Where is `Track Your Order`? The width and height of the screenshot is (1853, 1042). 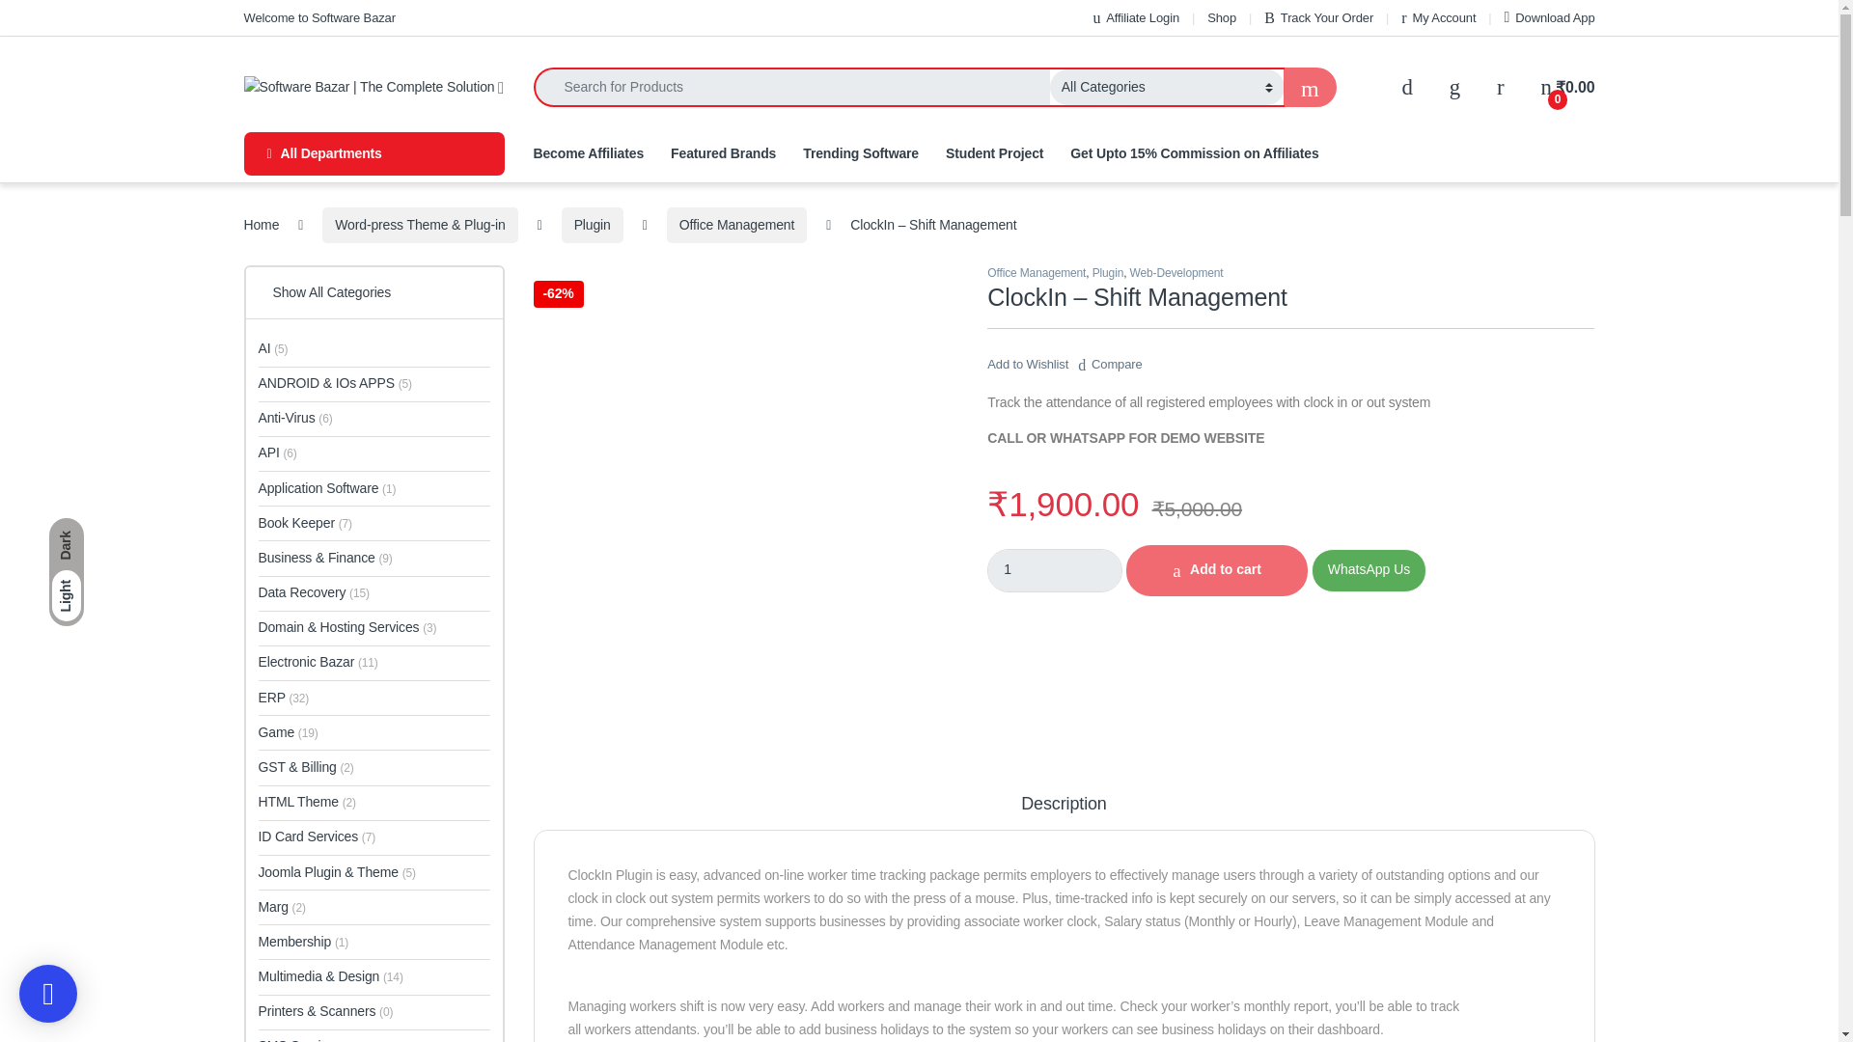 Track Your Order is located at coordinates (1318, 17).